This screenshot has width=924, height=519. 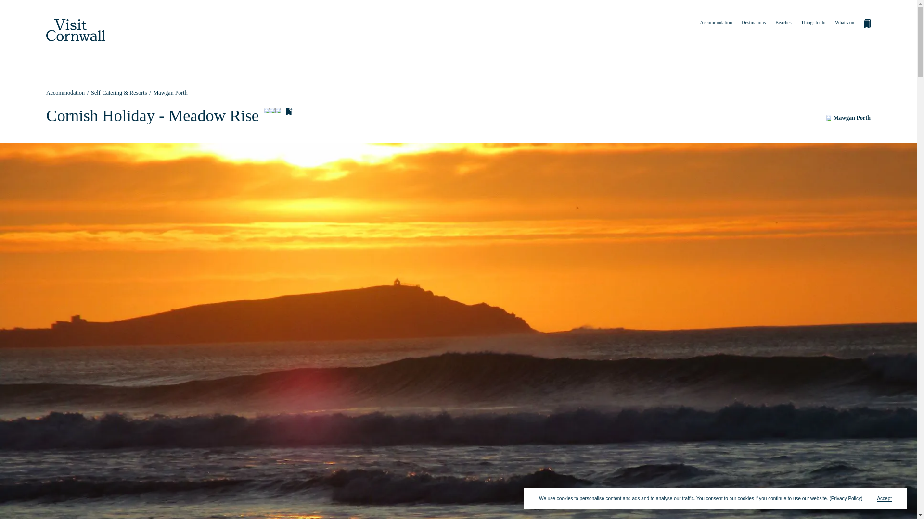 I want to click on What's on, so click(x=844, y=22).